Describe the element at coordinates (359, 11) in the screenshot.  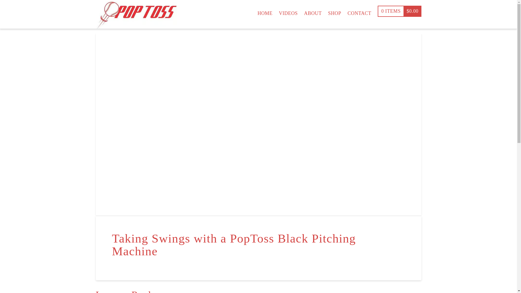
I see `CONTACT` at that location.